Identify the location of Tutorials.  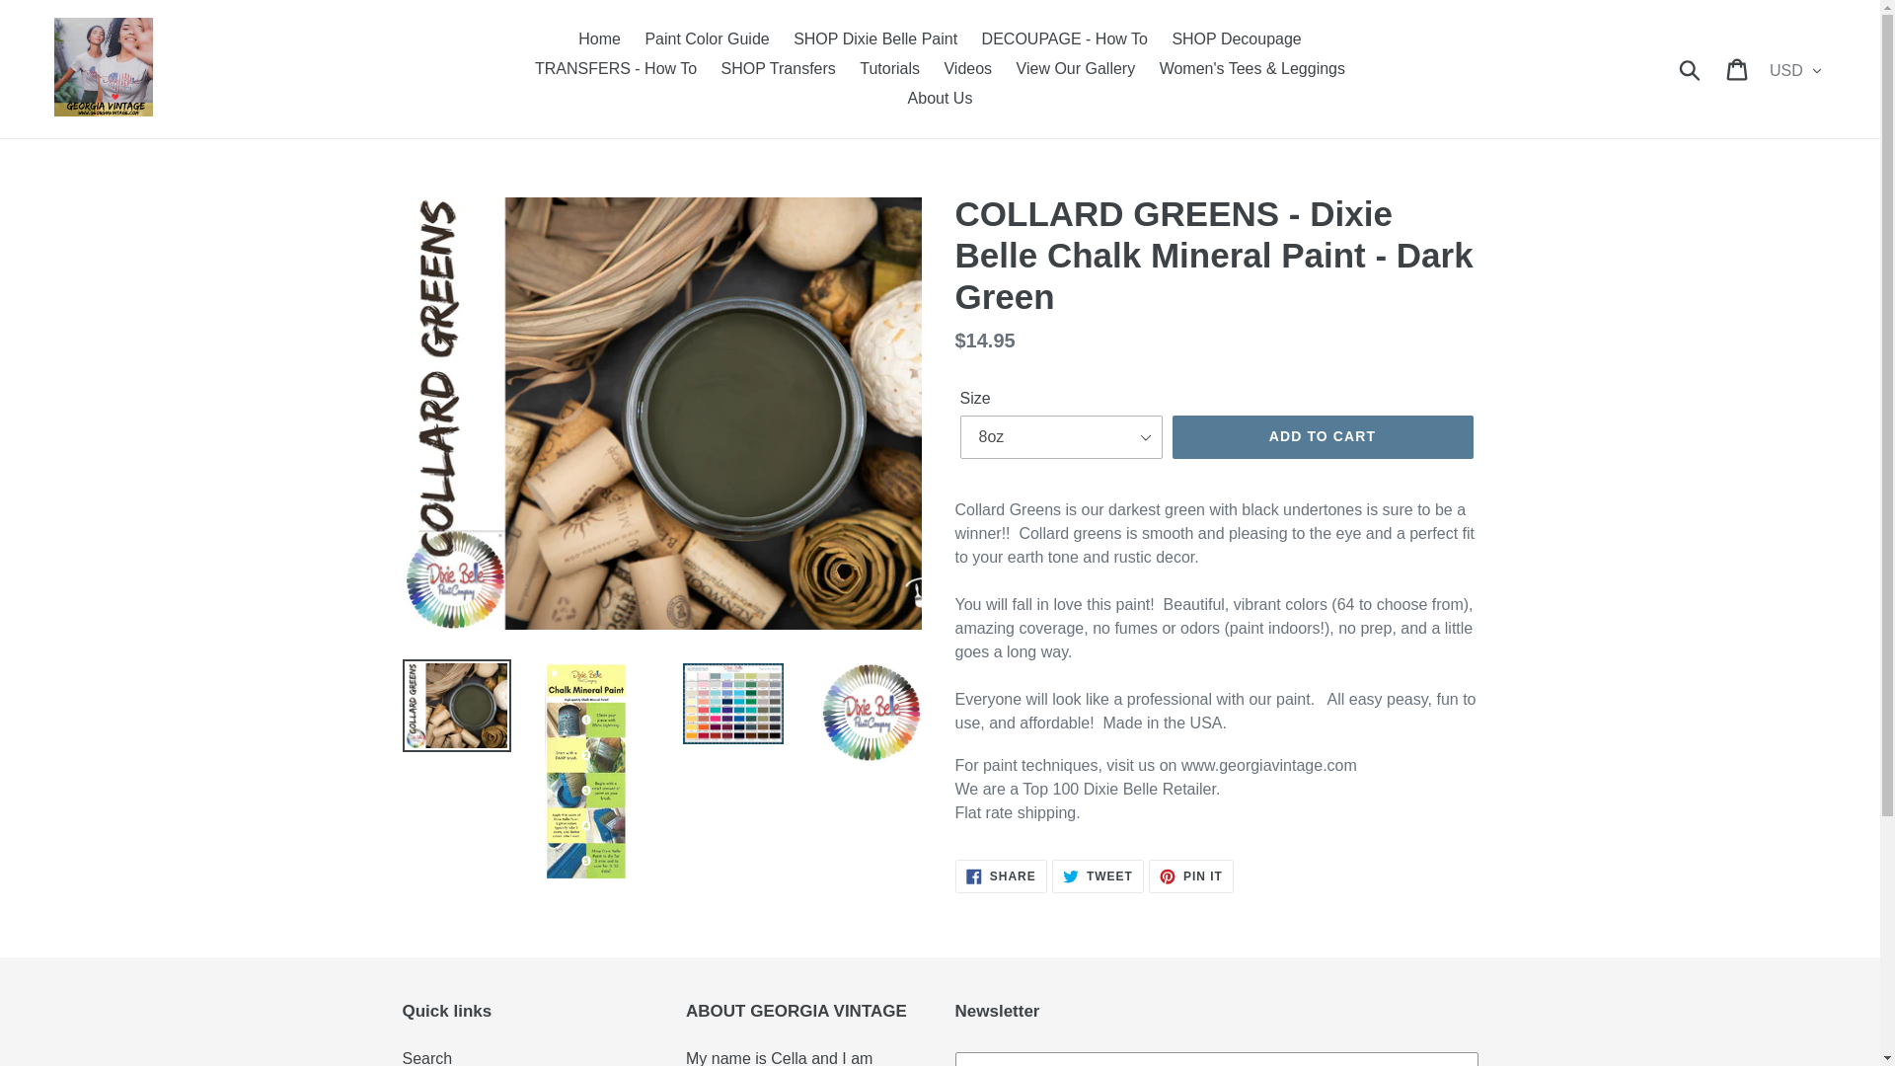
(1001, 876).